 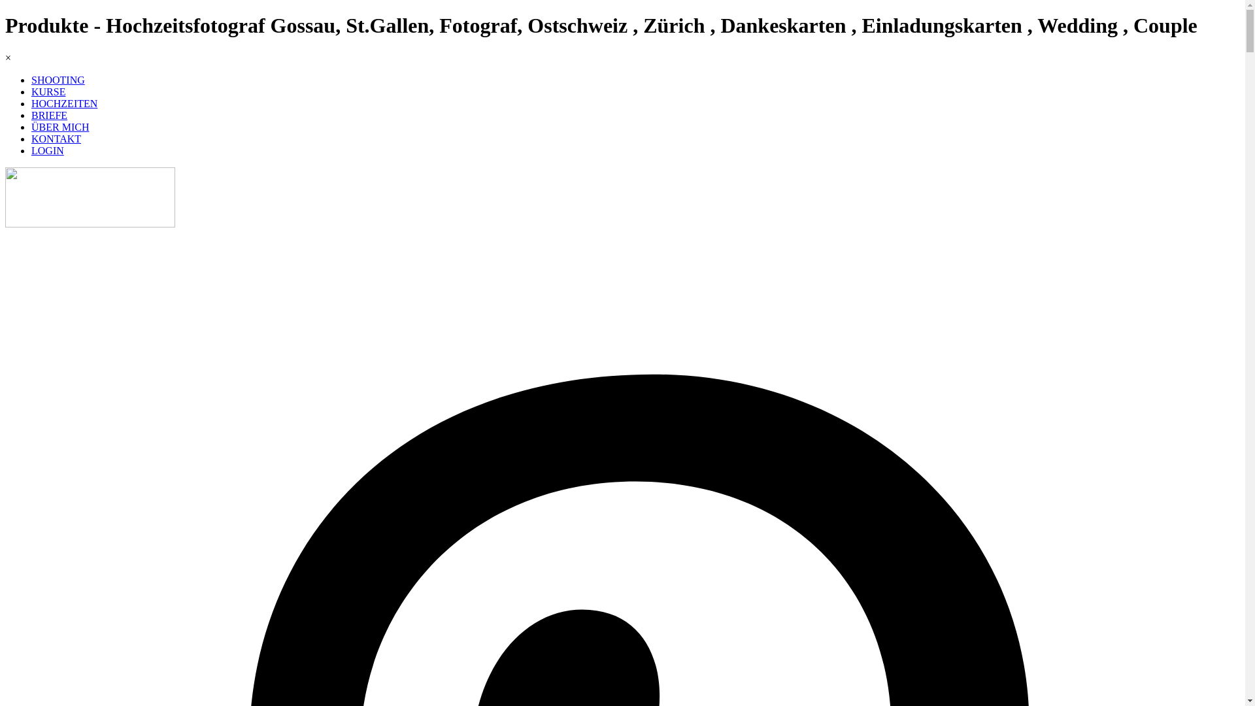 What do you see at coordinates (64, 103) in the screenshot?
I see `HOCHZEITEN` at bounding box center [64, 103].